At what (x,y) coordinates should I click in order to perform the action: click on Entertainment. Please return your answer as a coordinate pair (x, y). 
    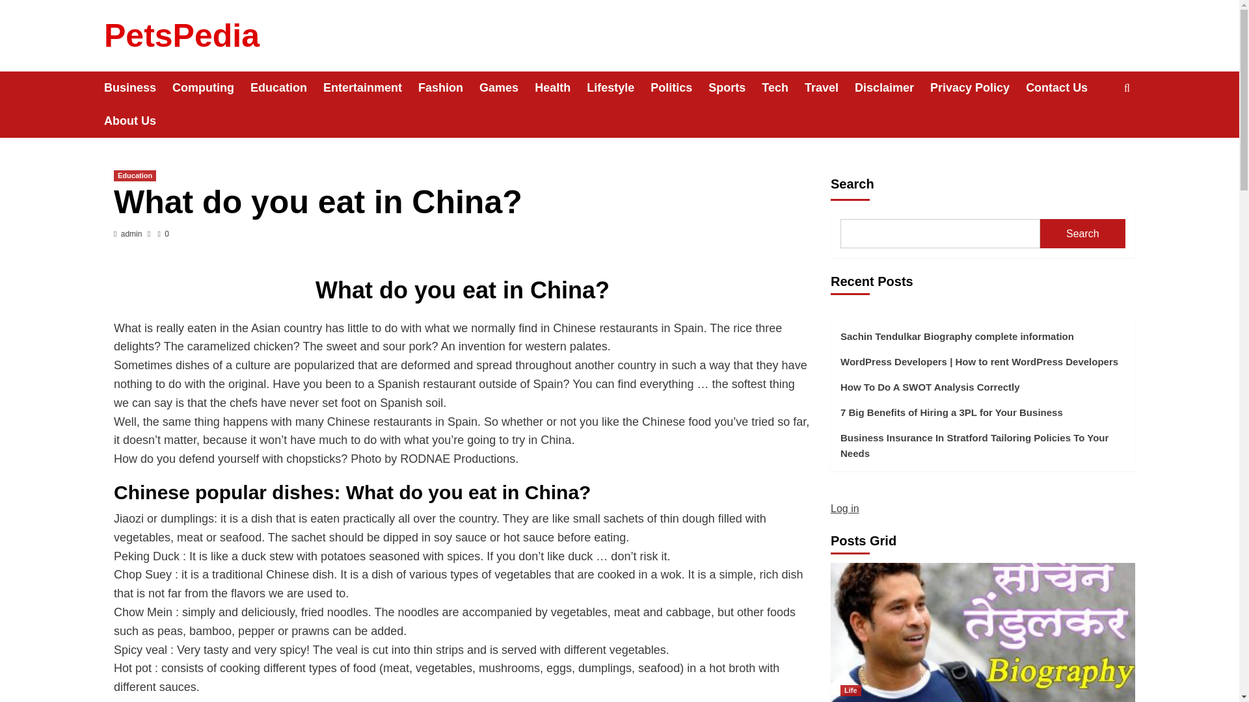
    Looking at the image, I should click on (371, 88).